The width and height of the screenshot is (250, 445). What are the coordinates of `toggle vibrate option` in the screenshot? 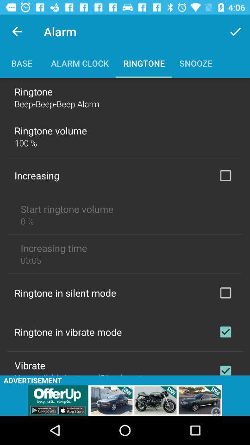 It's located at (225, 368).